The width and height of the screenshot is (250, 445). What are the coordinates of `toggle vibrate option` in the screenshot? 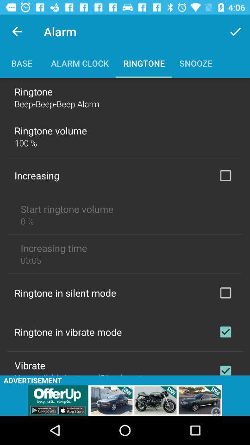 It's located at (225, 368).